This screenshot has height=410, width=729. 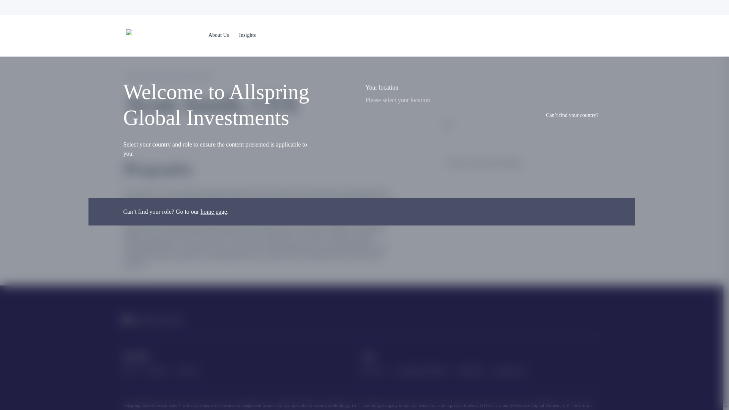 What do you see at coordinates (574, 320) in the screenshot?
I see `Podcast on Spotify` at bounding box center [574, 320].